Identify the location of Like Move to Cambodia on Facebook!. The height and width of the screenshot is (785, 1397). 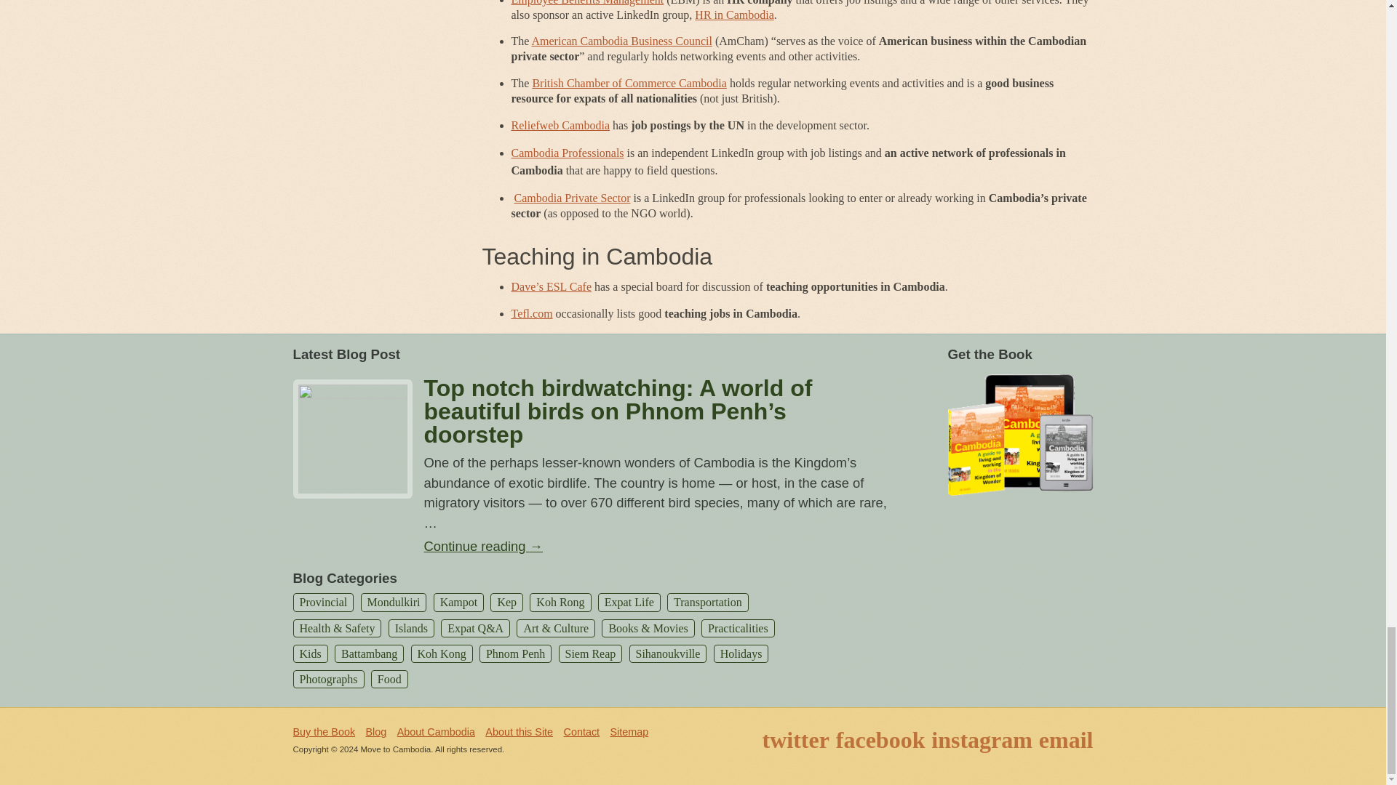
(880, 740).